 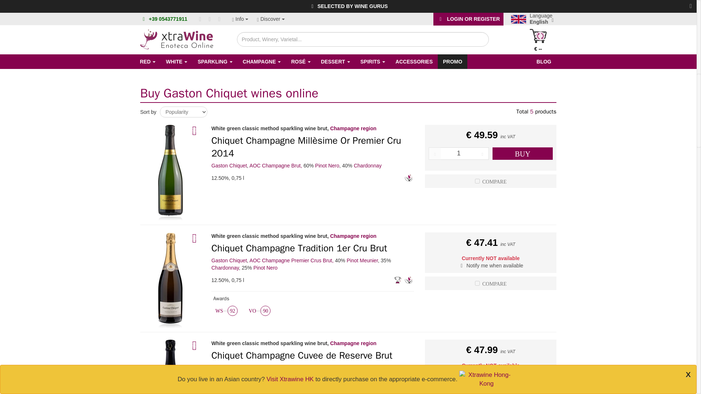 I want to click on on, so click(x=477, y=181).